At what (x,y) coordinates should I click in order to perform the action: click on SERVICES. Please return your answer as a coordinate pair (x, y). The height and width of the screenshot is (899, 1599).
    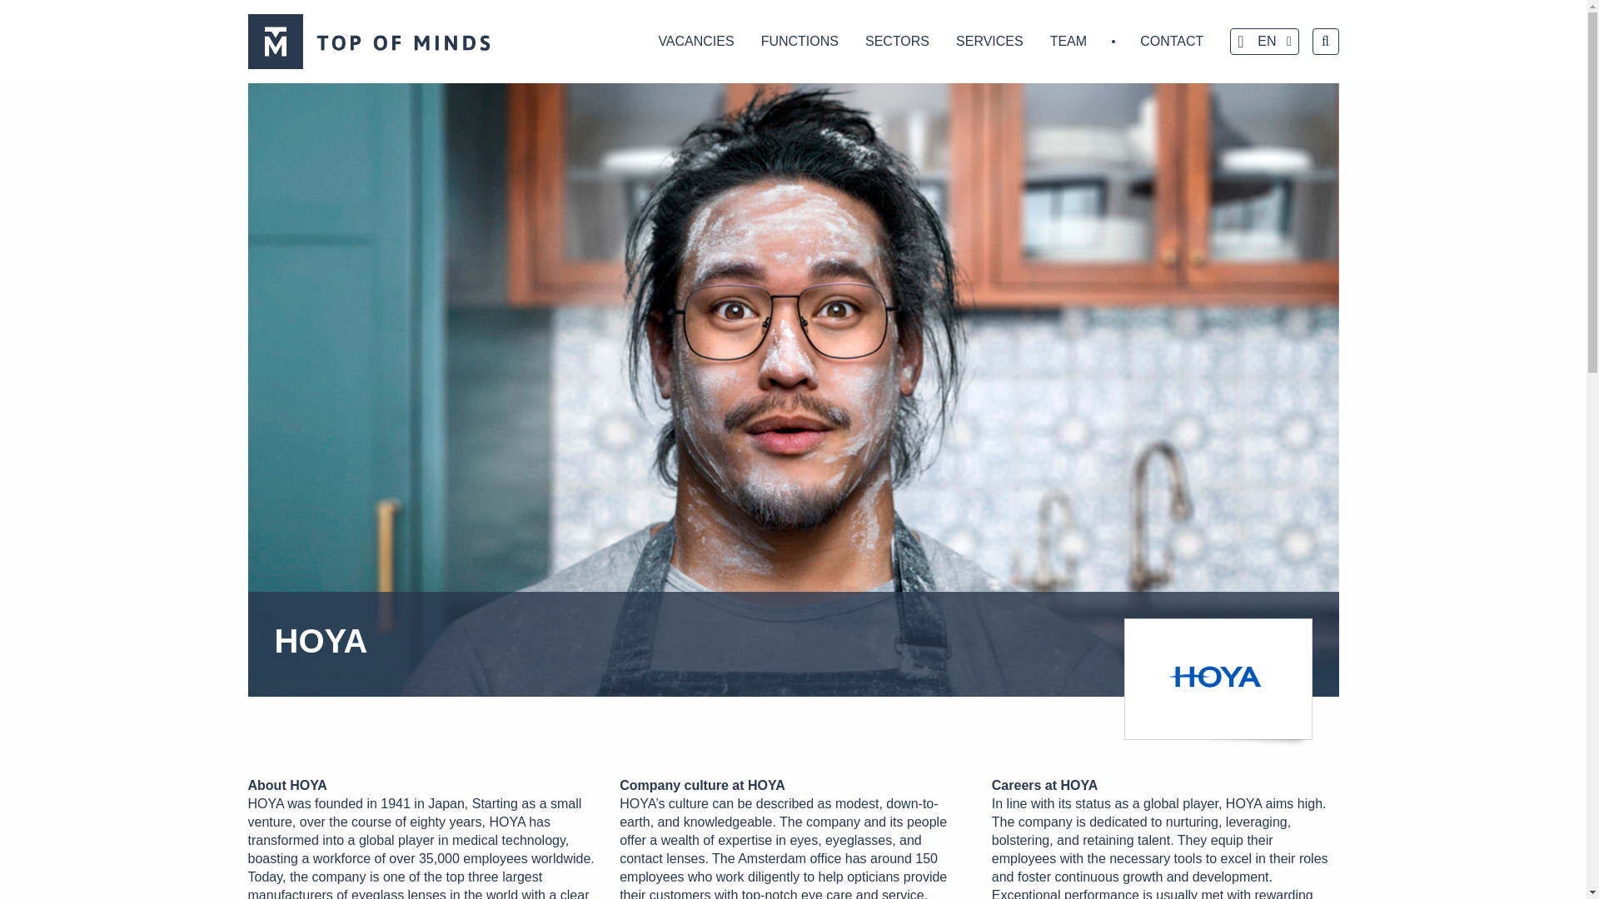
    Looking at the image, I should click on (989, 42).